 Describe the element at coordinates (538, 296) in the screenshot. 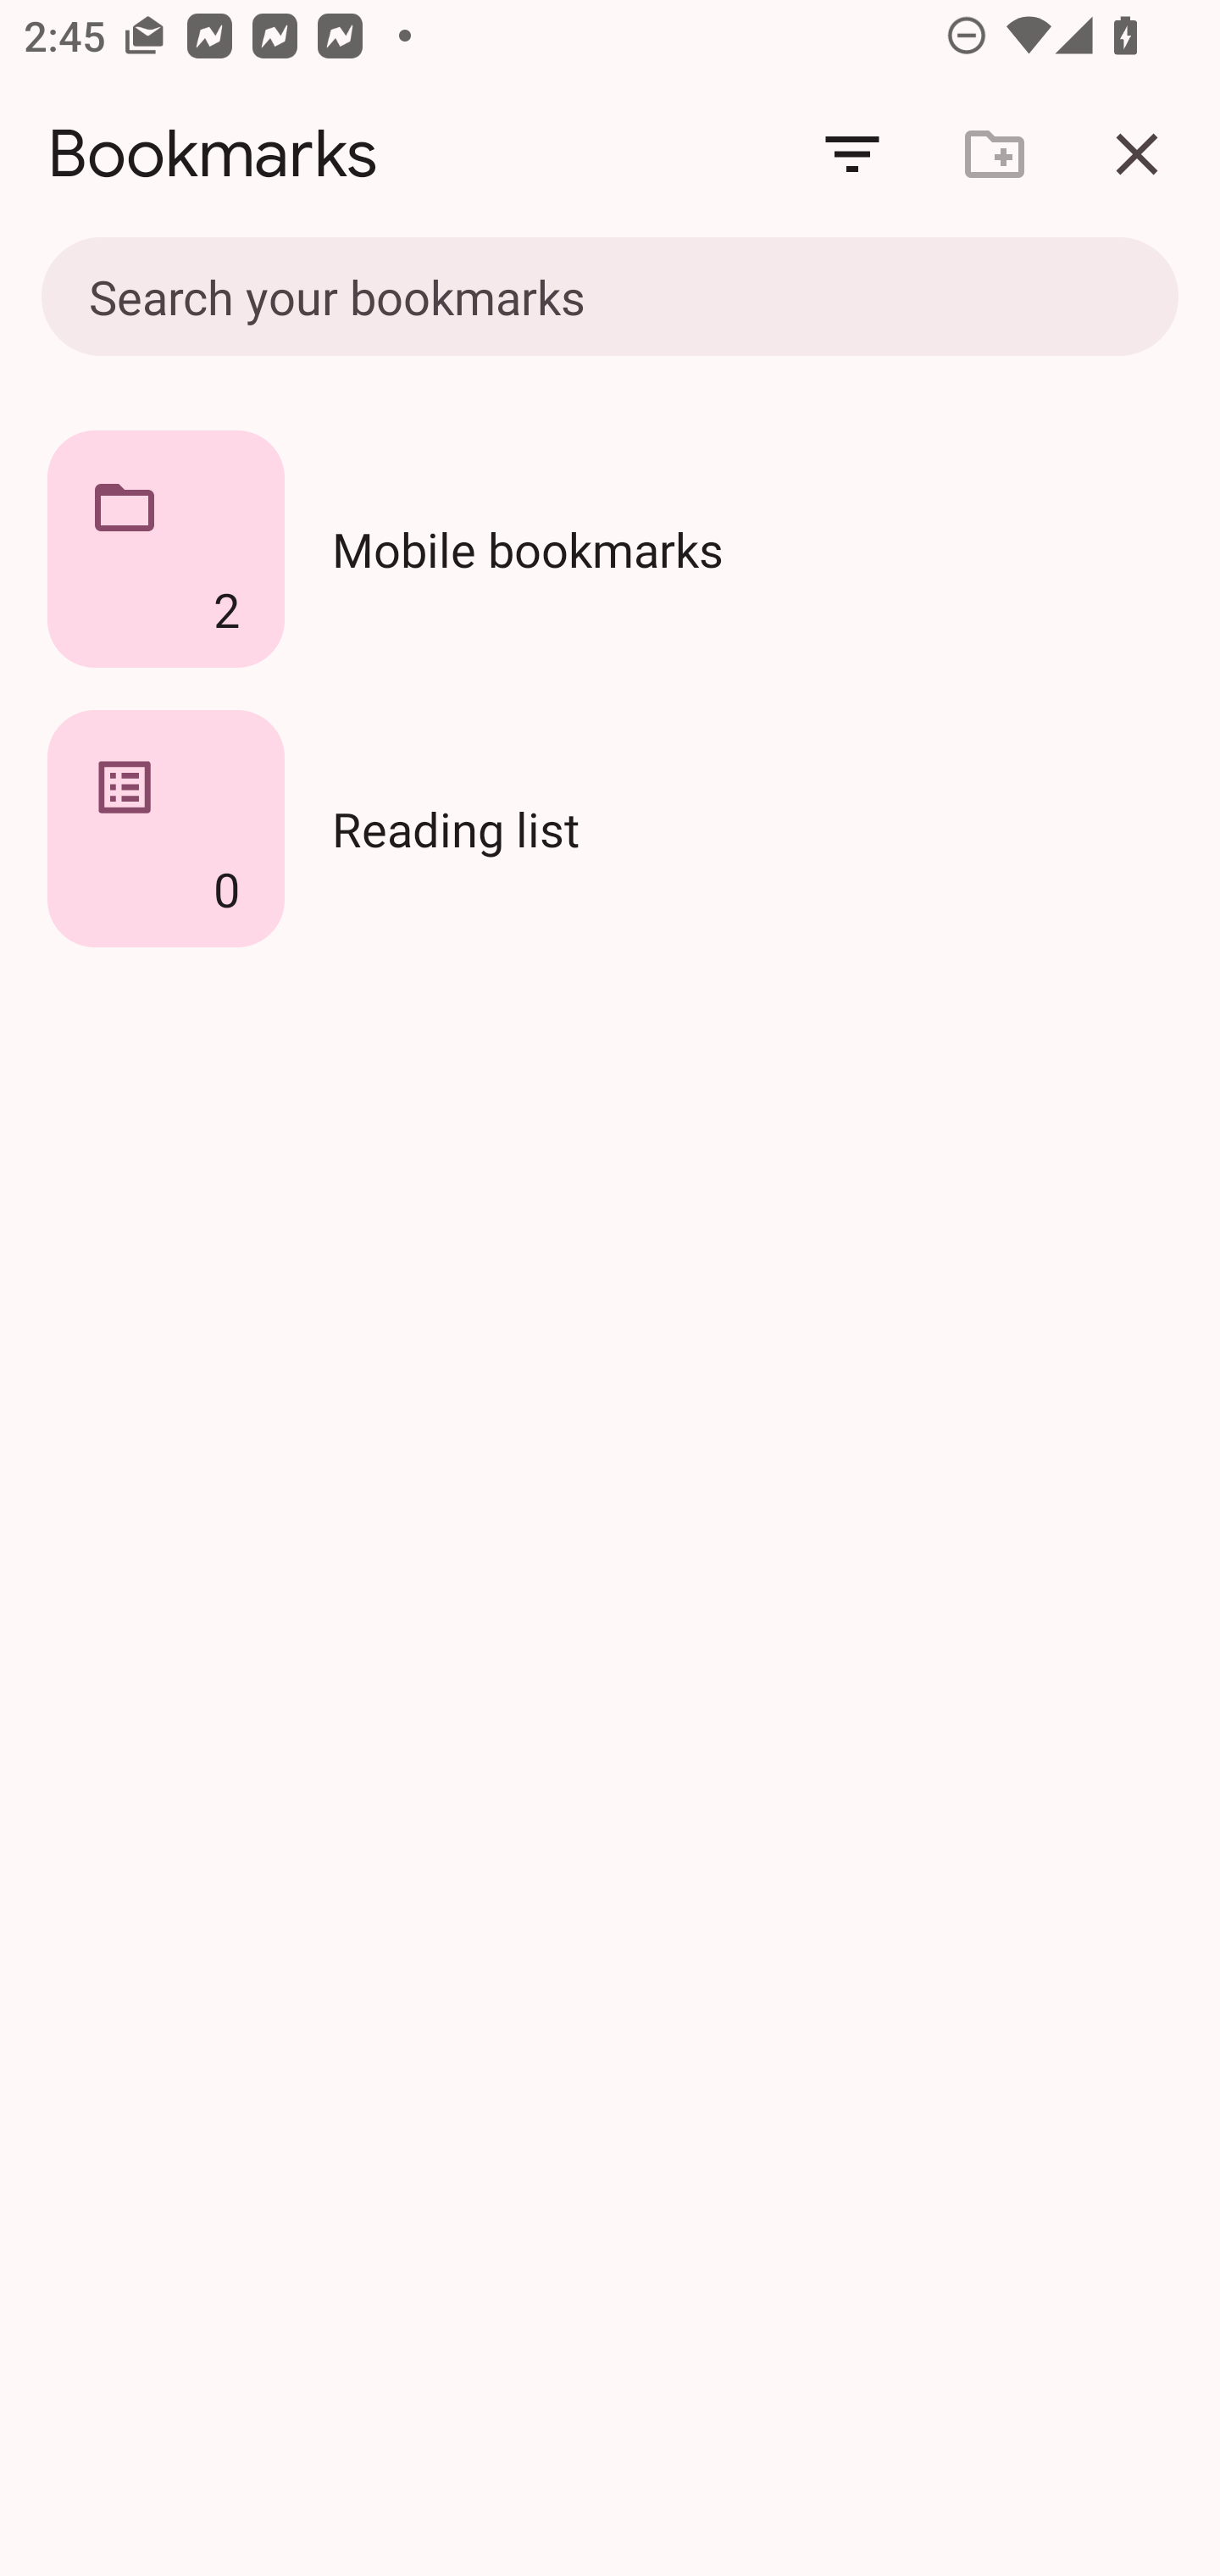

I see `Search your bookmarks` at that location.